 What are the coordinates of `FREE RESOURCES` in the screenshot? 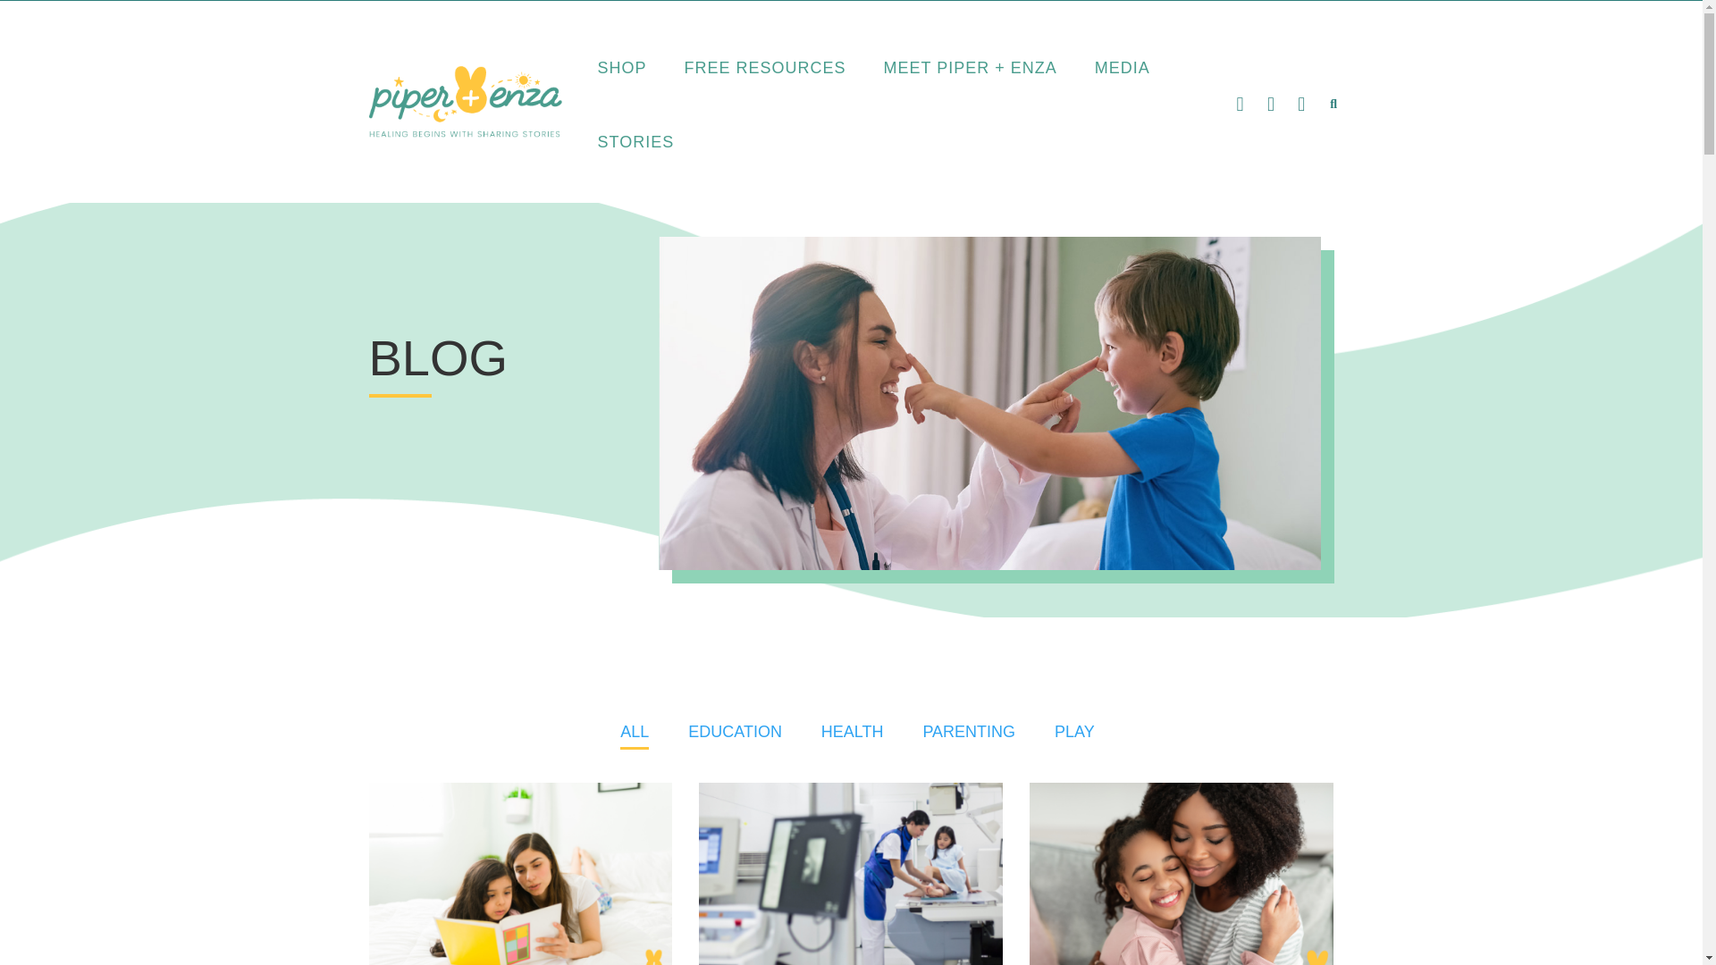 It's located at (765, 68).